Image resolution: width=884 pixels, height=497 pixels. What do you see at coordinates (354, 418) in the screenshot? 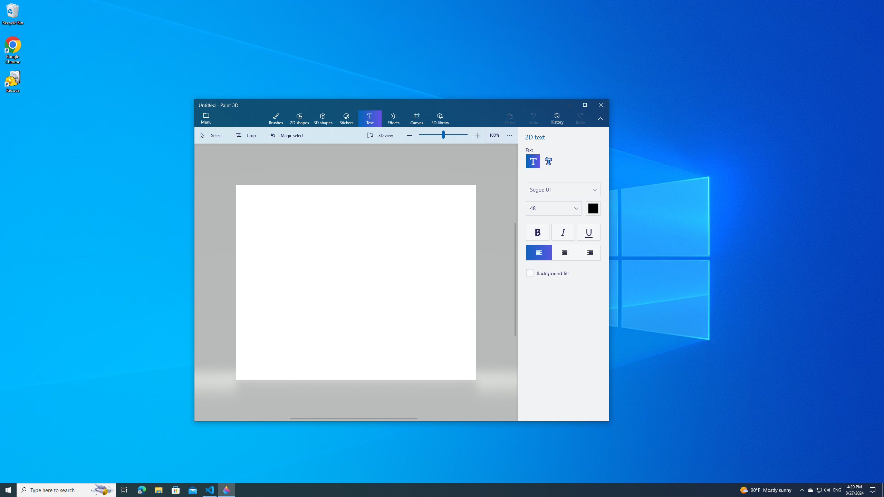
I see `Horizontal` at bounding box center [354, 418].